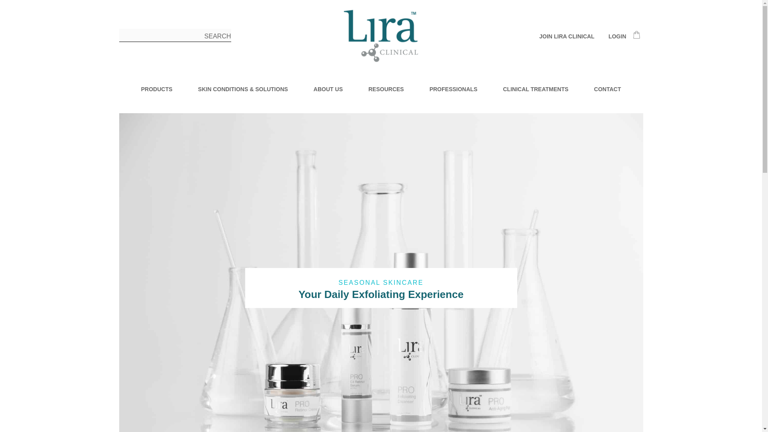 The height and width of the screenshot is (432, 768). I want to click on RESOURCES, so click(386, 89).